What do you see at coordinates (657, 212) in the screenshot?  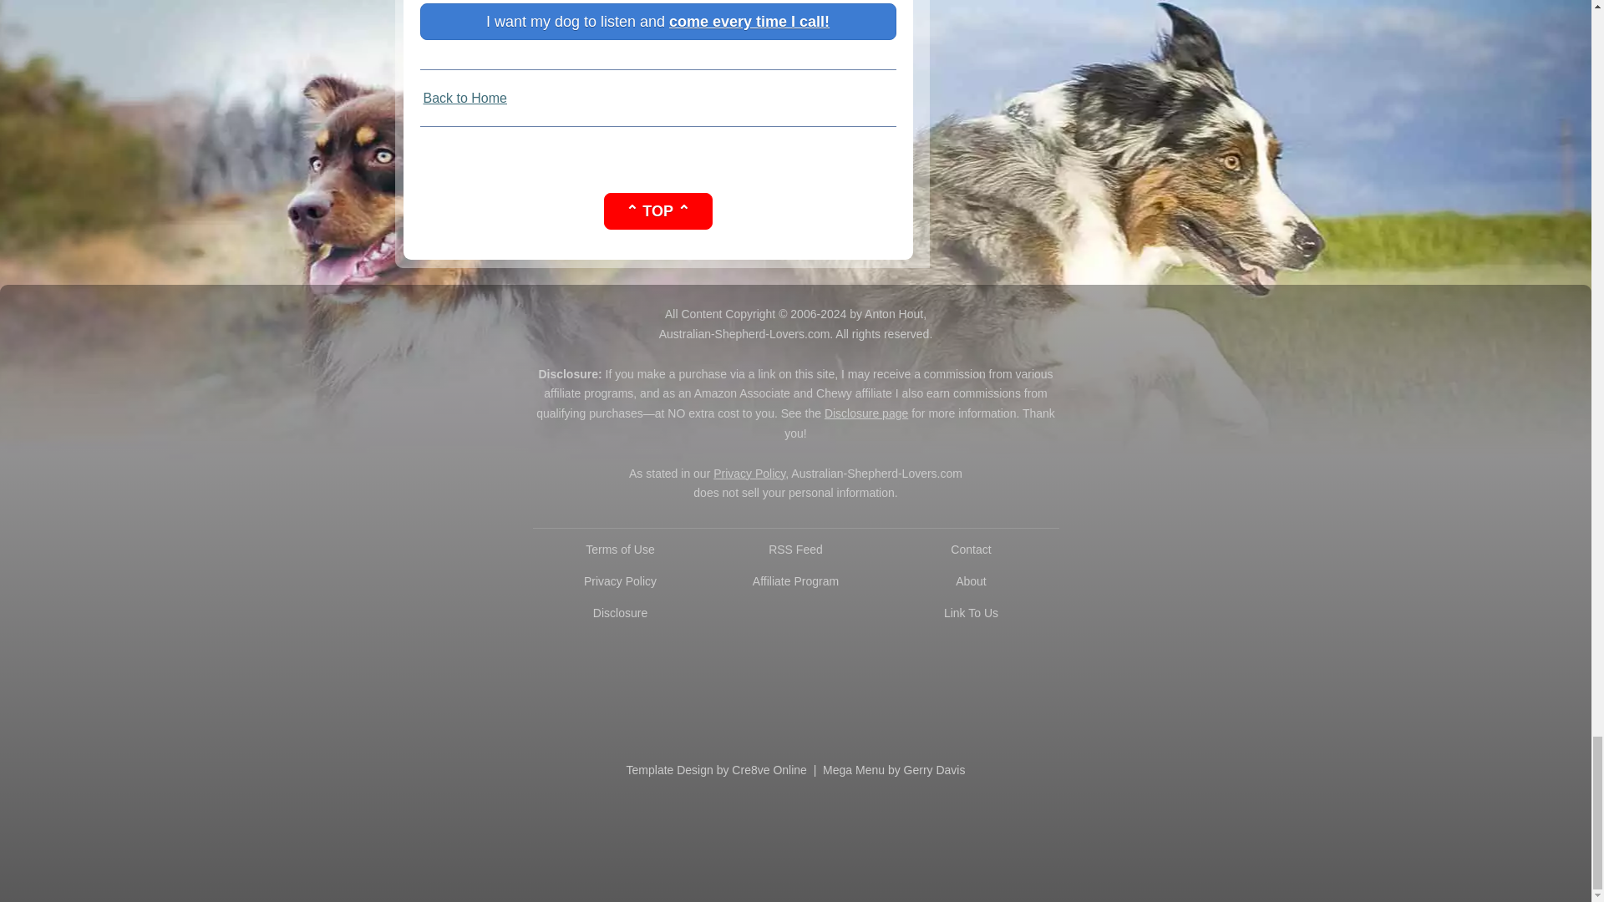 I see `Back to Top` at bounding box center [657, 212].